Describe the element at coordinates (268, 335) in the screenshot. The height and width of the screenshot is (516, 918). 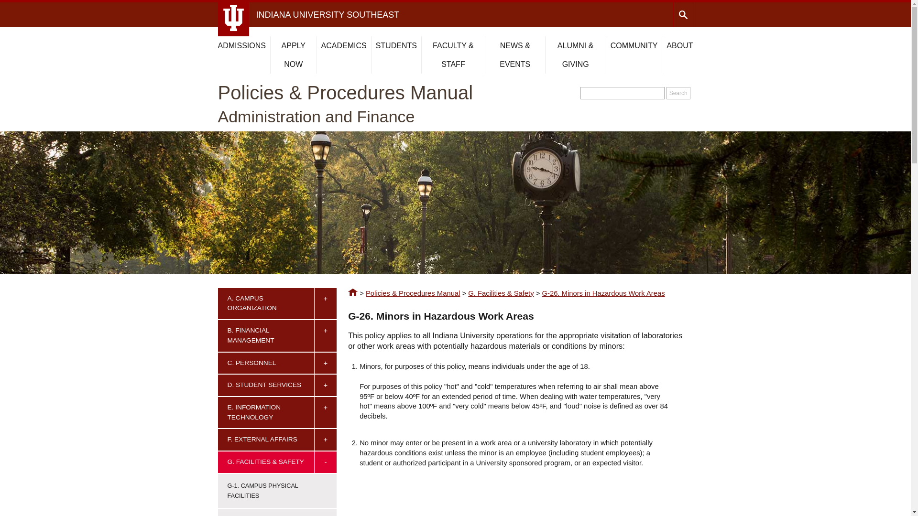
I see `B. FINANCIAL MANAGEMENT` at that location.